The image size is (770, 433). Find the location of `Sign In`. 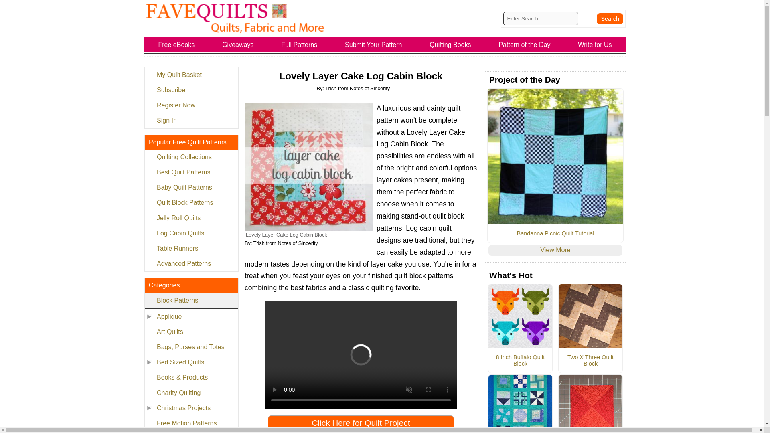

Sign In is located at coordinates (191, 120).